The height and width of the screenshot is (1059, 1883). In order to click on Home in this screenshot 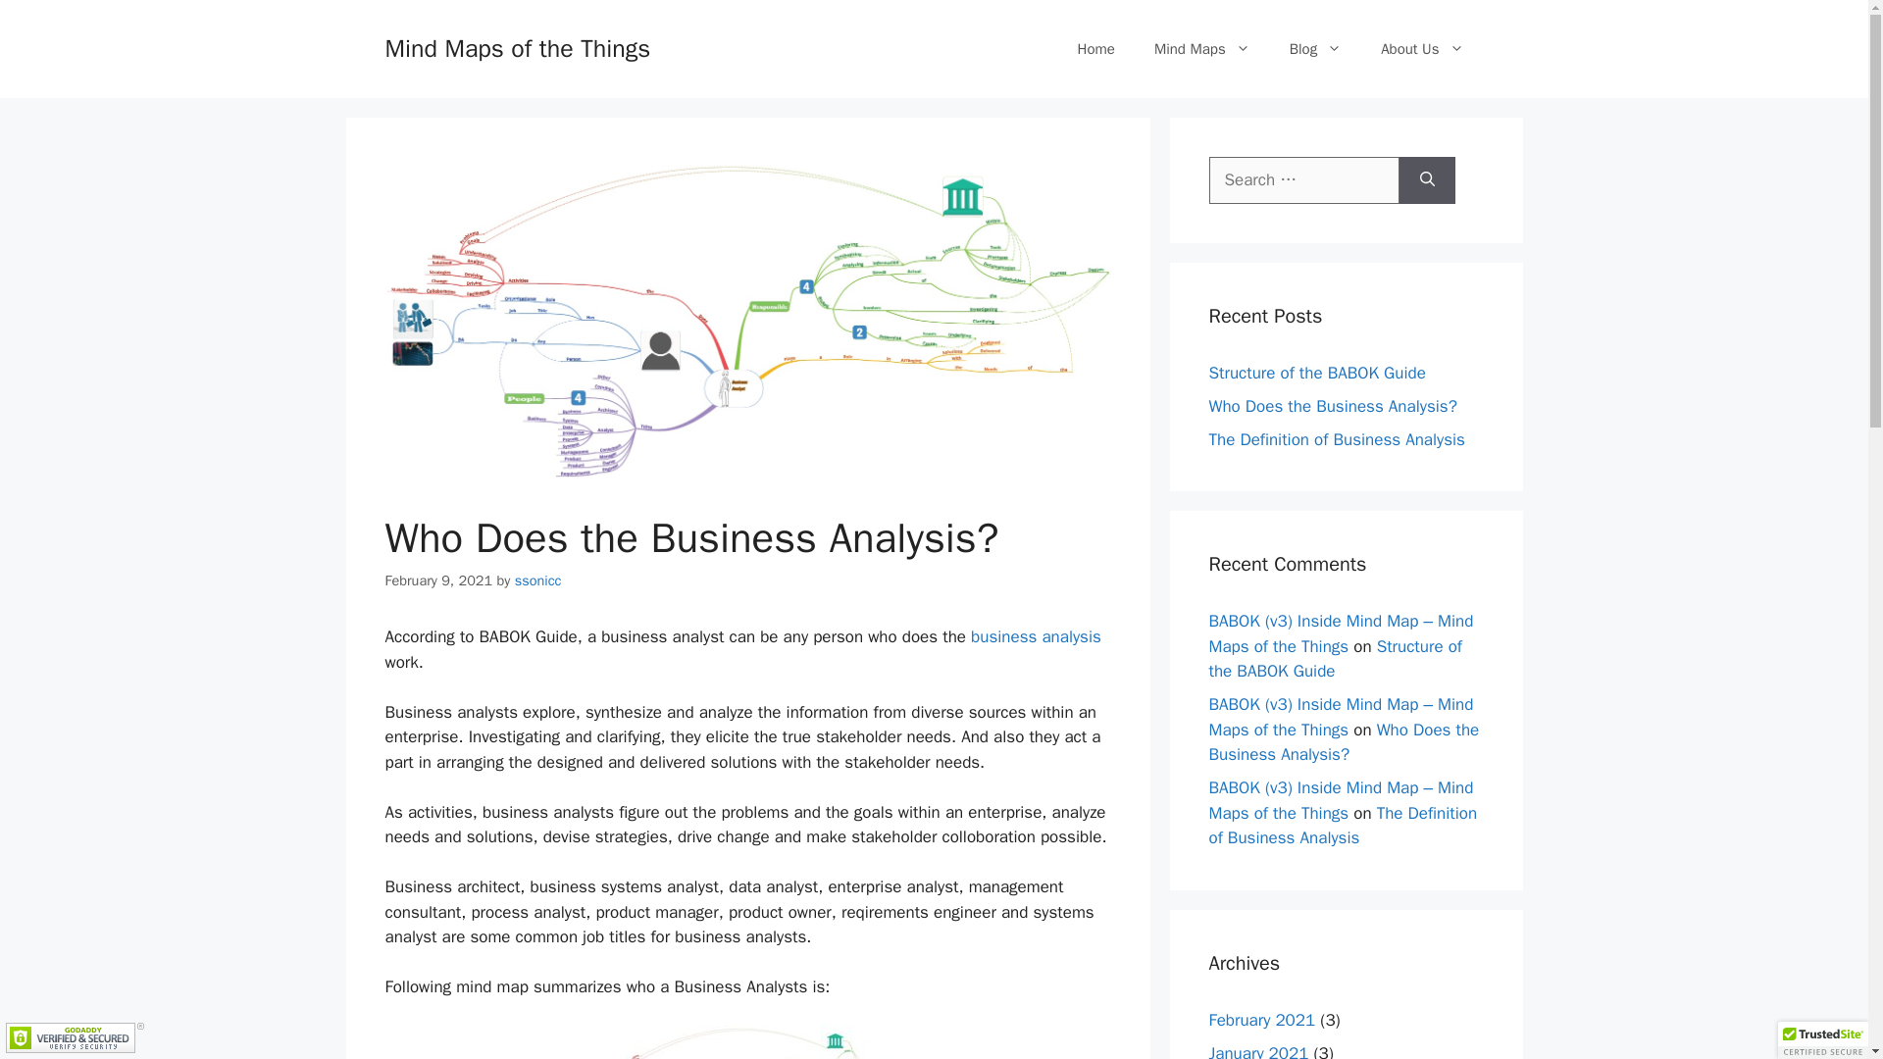, I will do `click(1096, 49)`.